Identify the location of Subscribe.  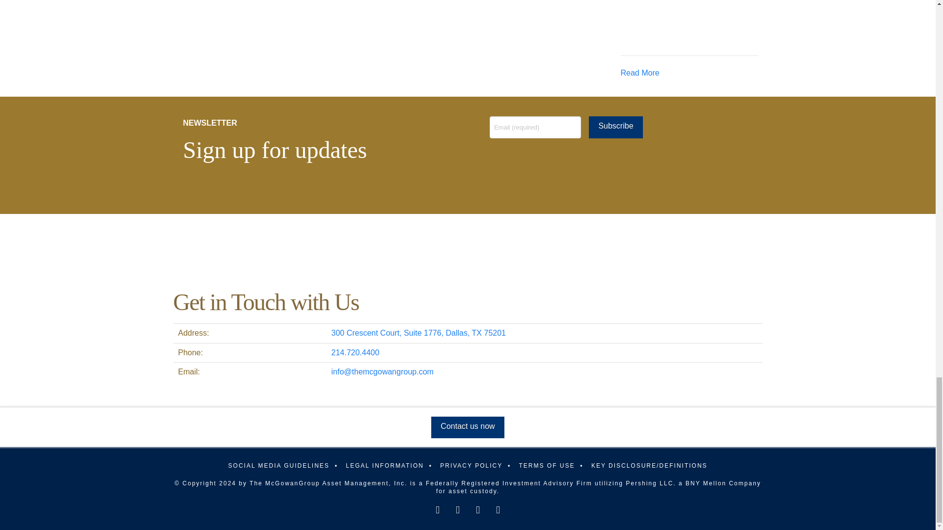
(615, 127).